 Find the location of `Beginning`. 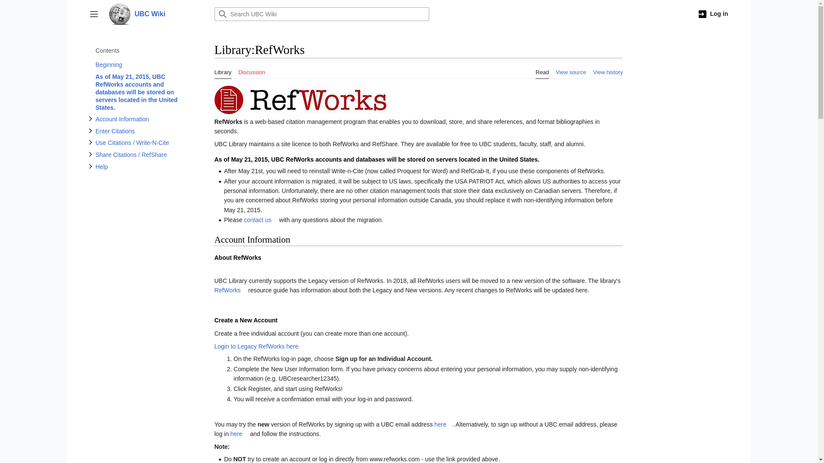

Beginning is located at coordinates (139, 65).